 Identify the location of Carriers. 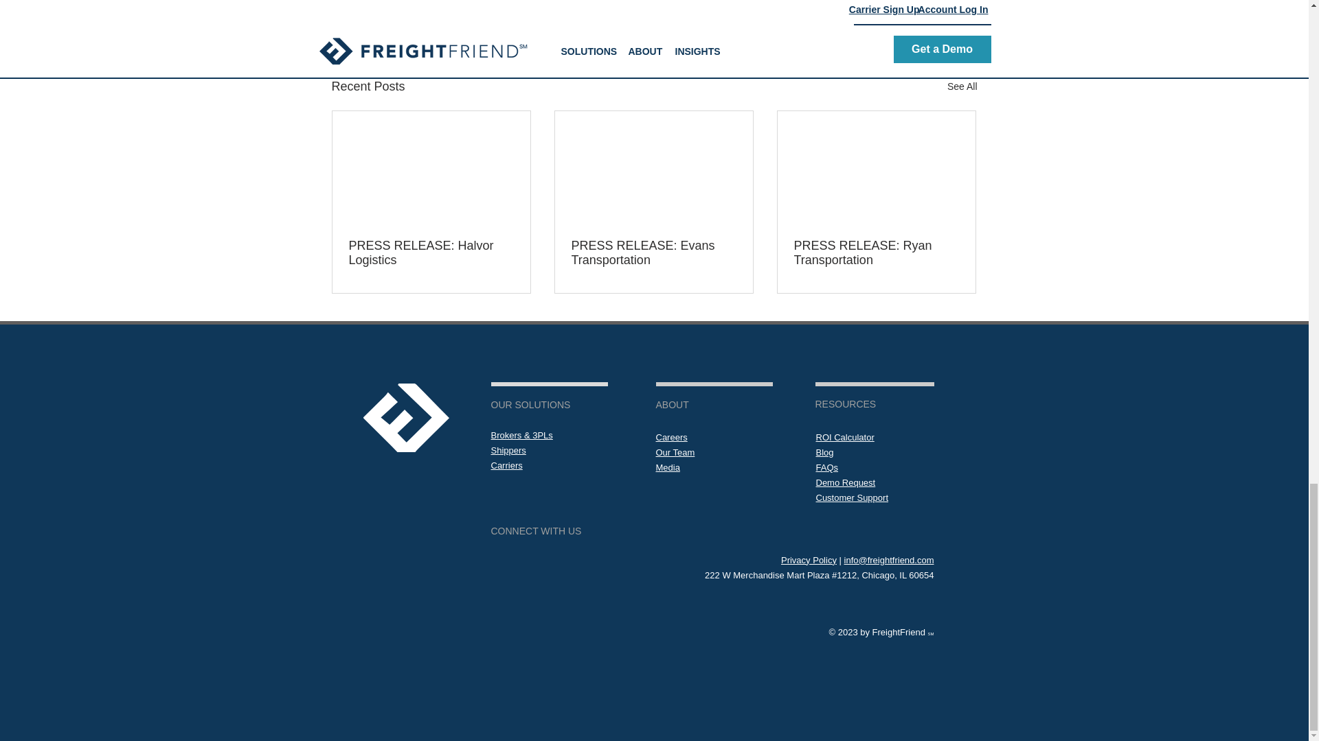
(506, 465).